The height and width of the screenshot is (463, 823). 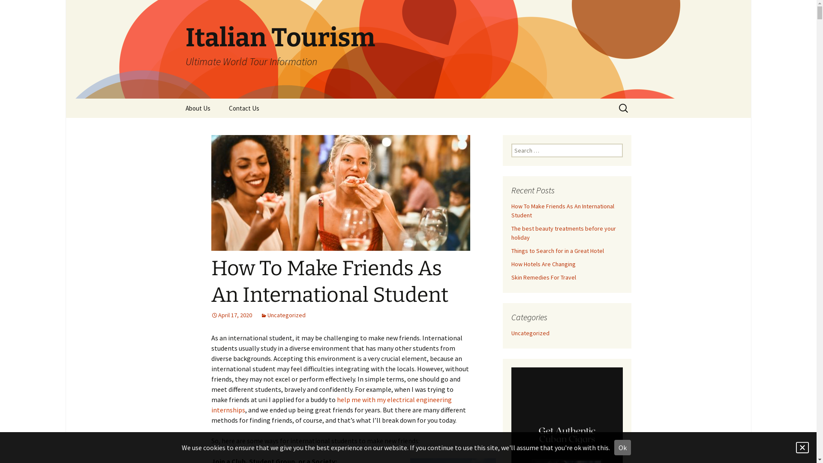 I want to click on How To Make Friends As An International Student, so click(x=329, y=282).